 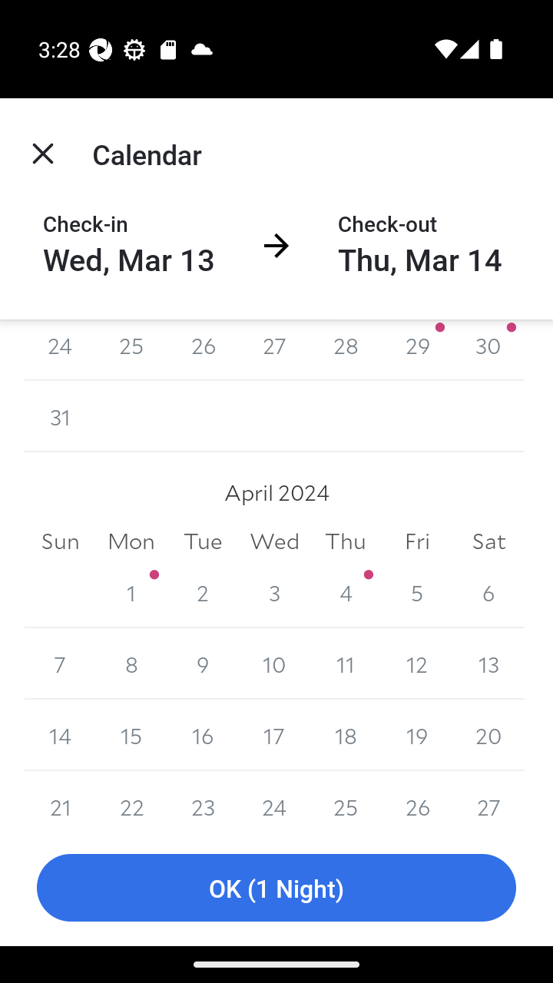 I want to click on Tue, so click(x=203, y=541).